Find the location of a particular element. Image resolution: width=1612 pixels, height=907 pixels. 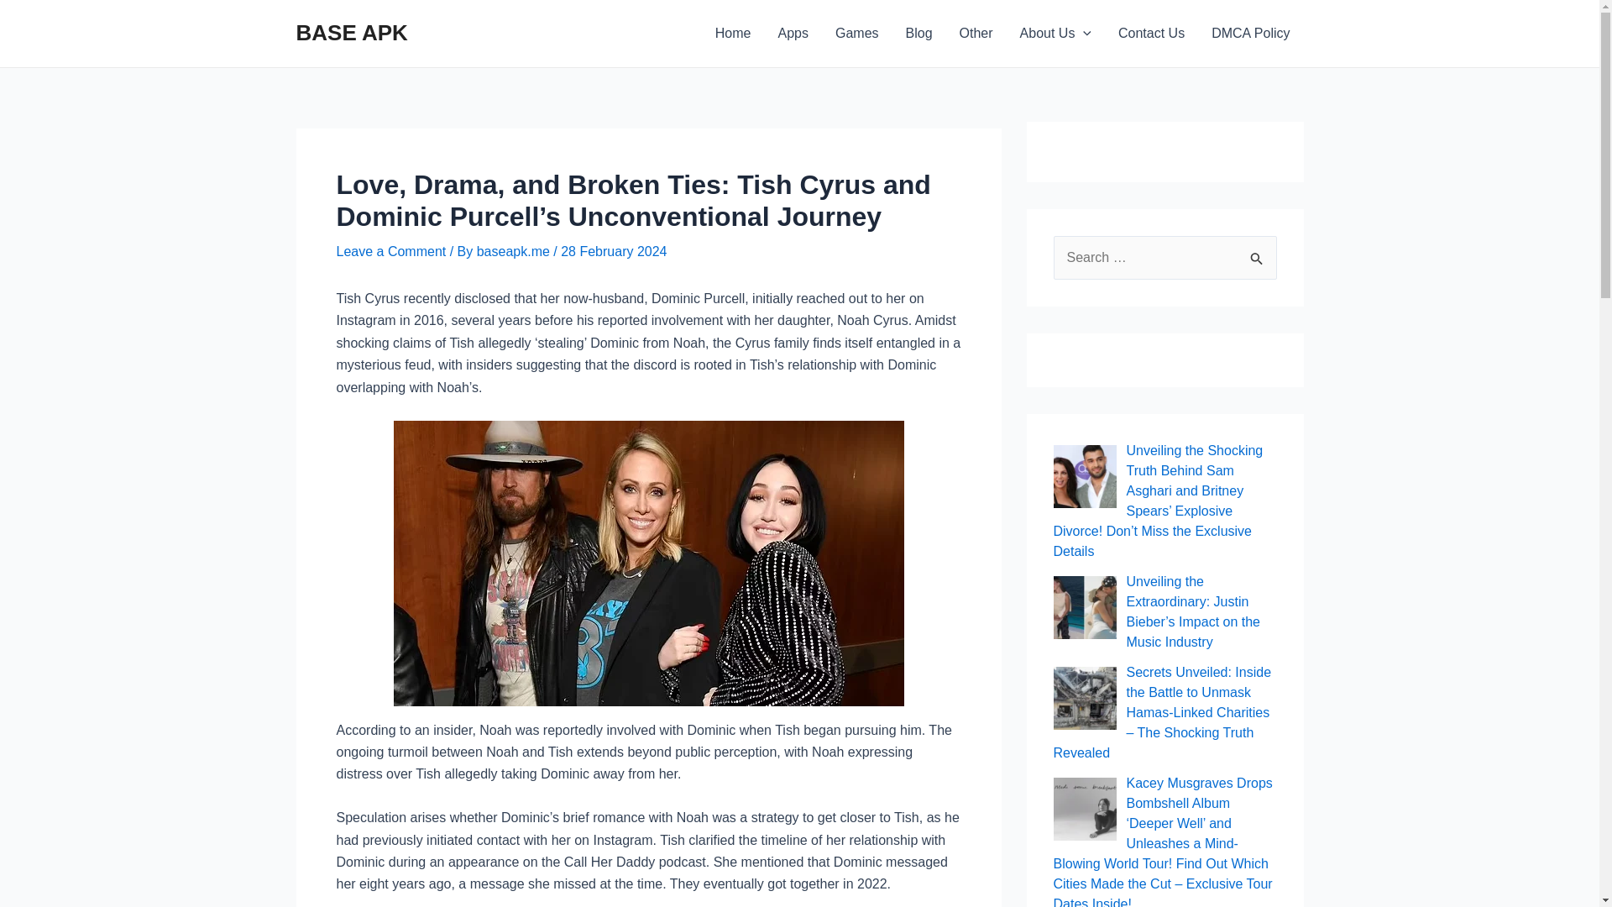

Love is located at coordinates (648, 564).